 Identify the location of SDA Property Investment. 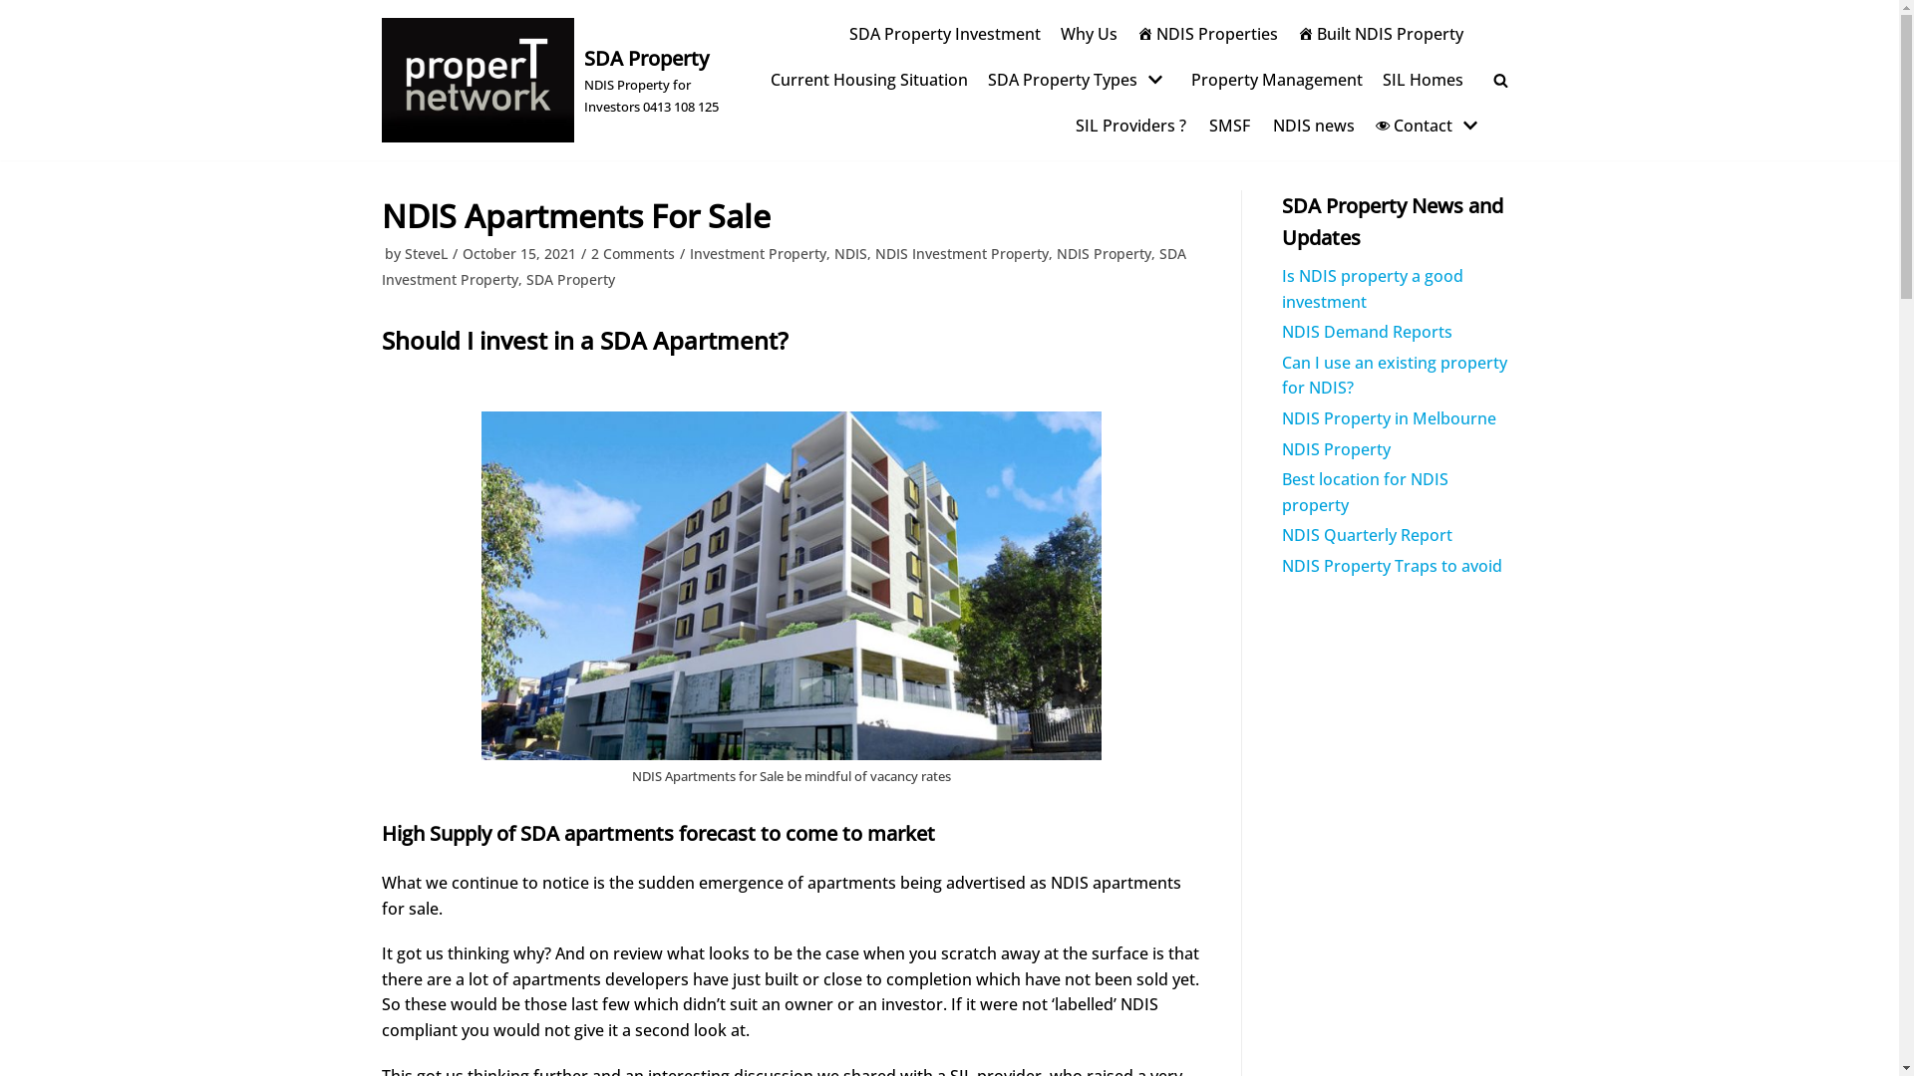
(945, 35).